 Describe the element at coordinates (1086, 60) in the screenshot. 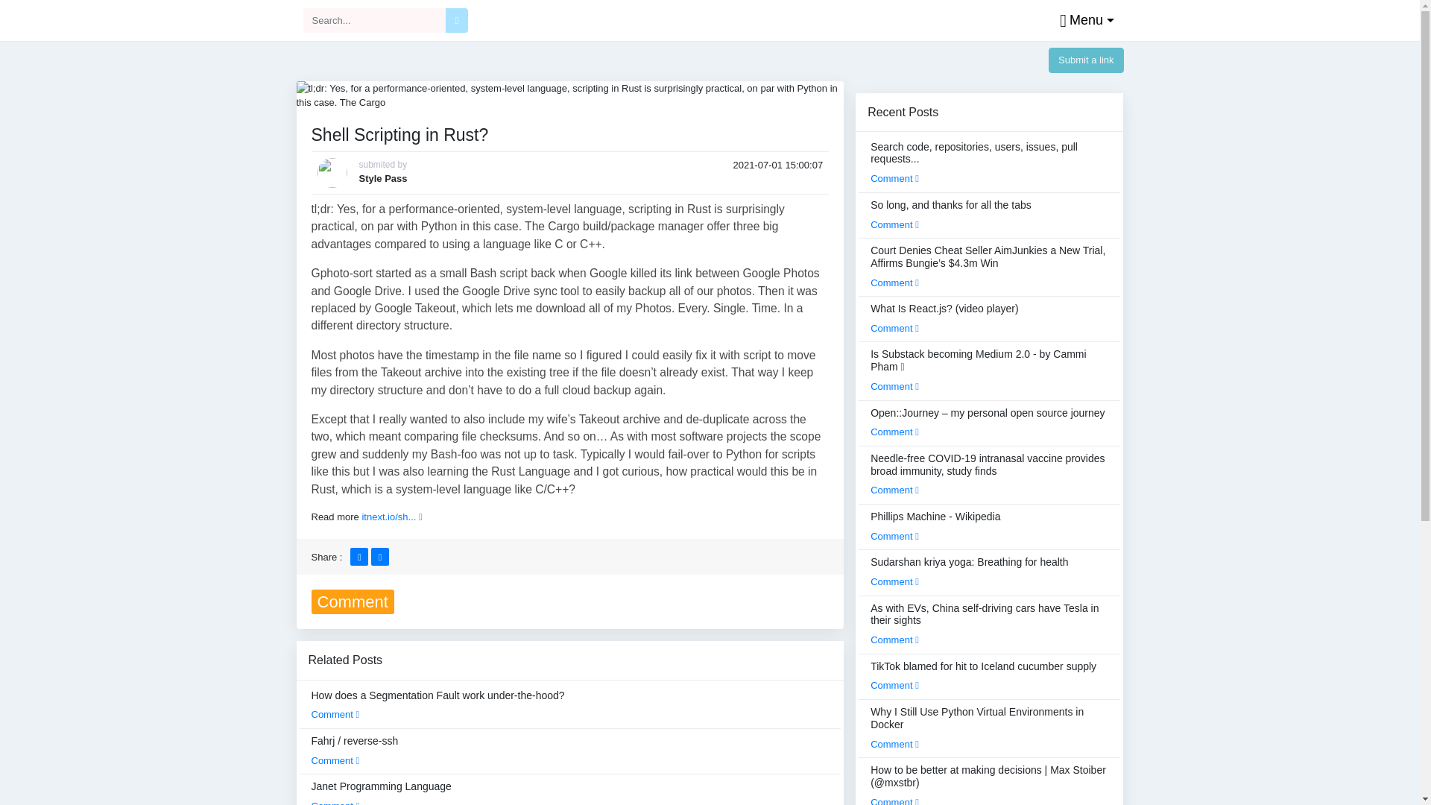

I see `Submit a link` at that location.